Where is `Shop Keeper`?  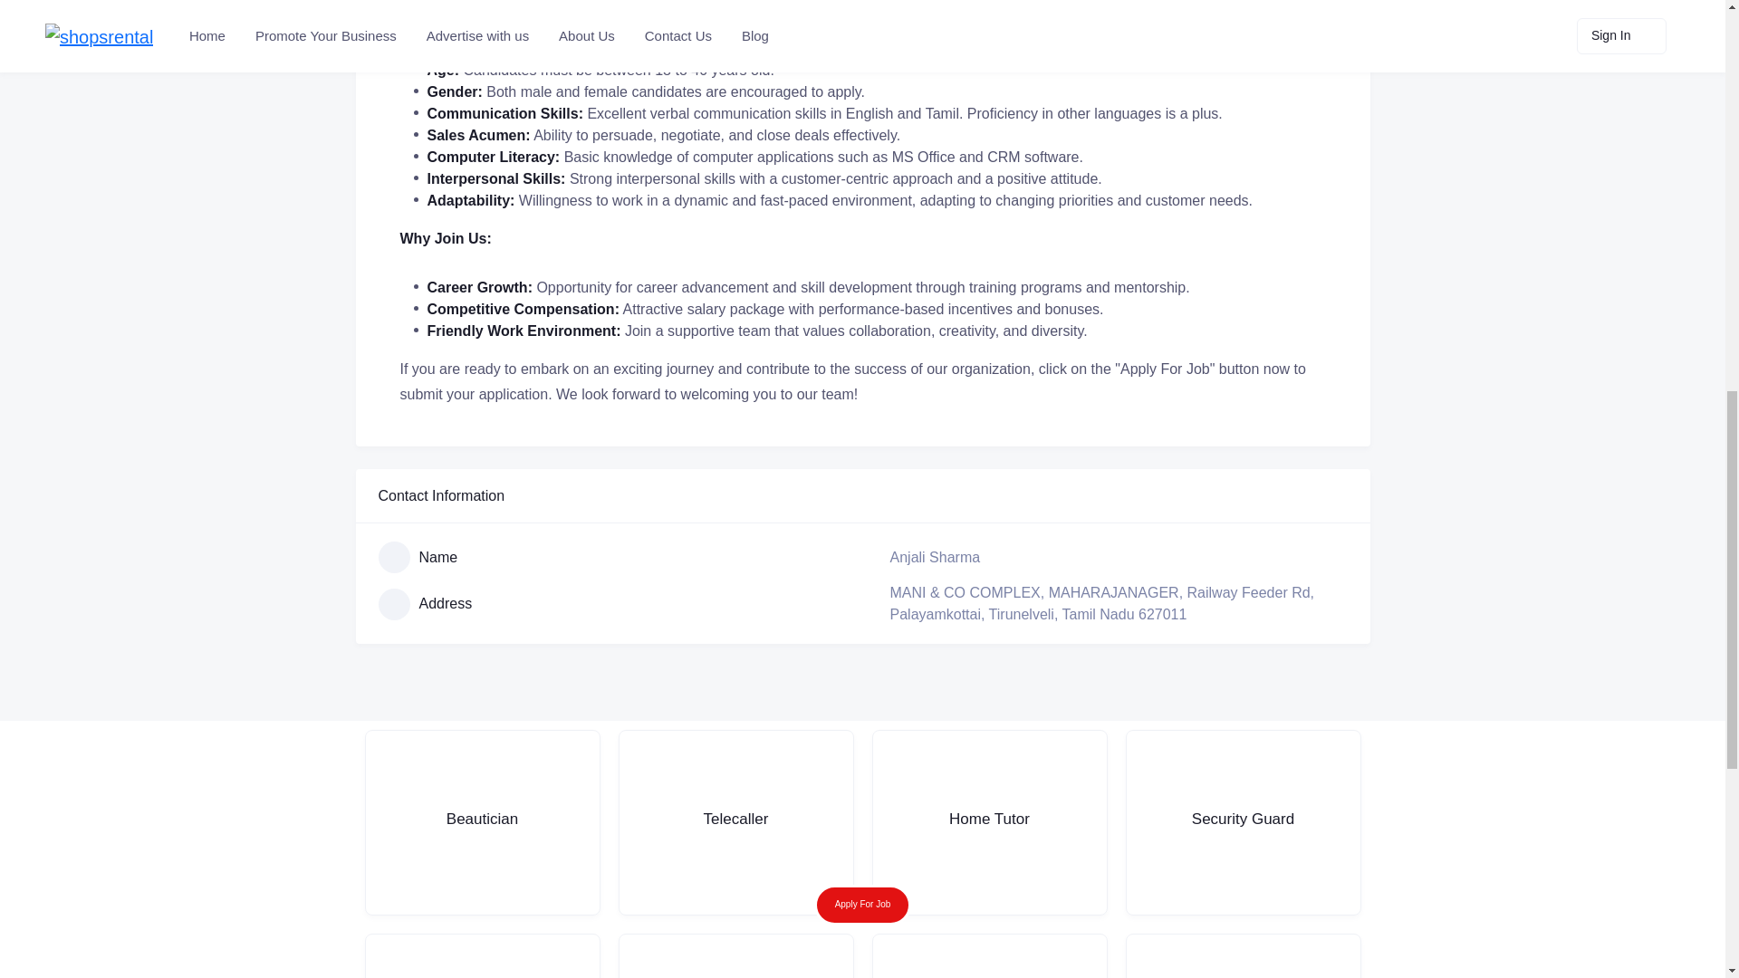
Shop Keeper is located at coordinates (735, 956).